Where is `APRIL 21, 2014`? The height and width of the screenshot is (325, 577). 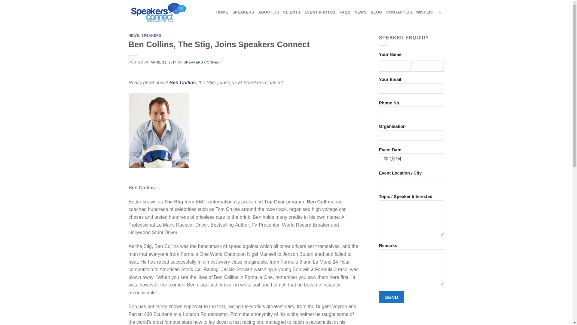
APRIL 21, 2014 is located at coordinates (163, 62).